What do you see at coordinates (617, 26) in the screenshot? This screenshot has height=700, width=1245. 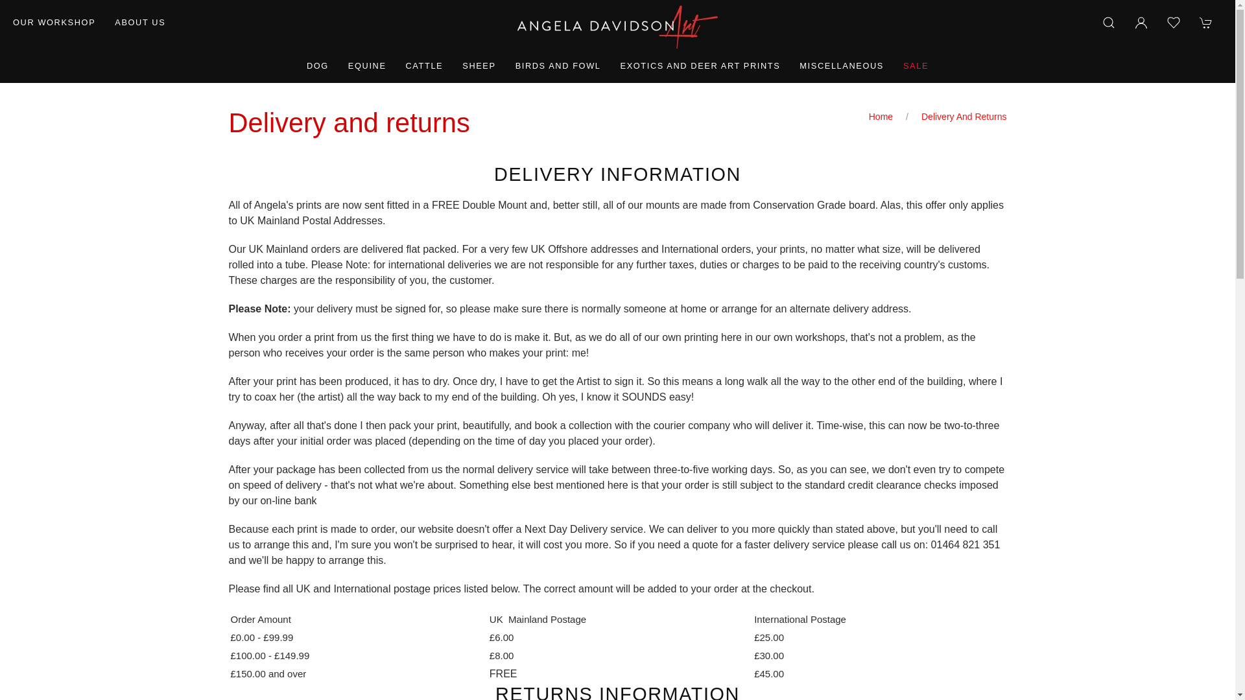 I see `Angela Davidson Art` at bounding box center [617, 26].